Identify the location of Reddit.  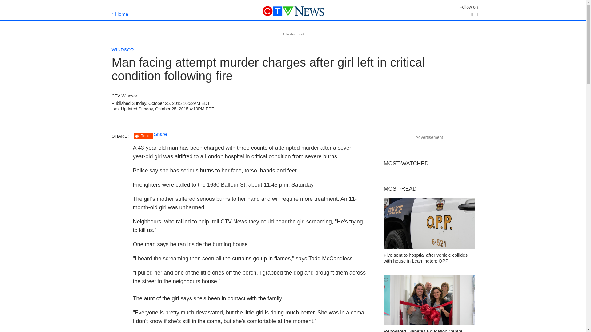
(143, 136).